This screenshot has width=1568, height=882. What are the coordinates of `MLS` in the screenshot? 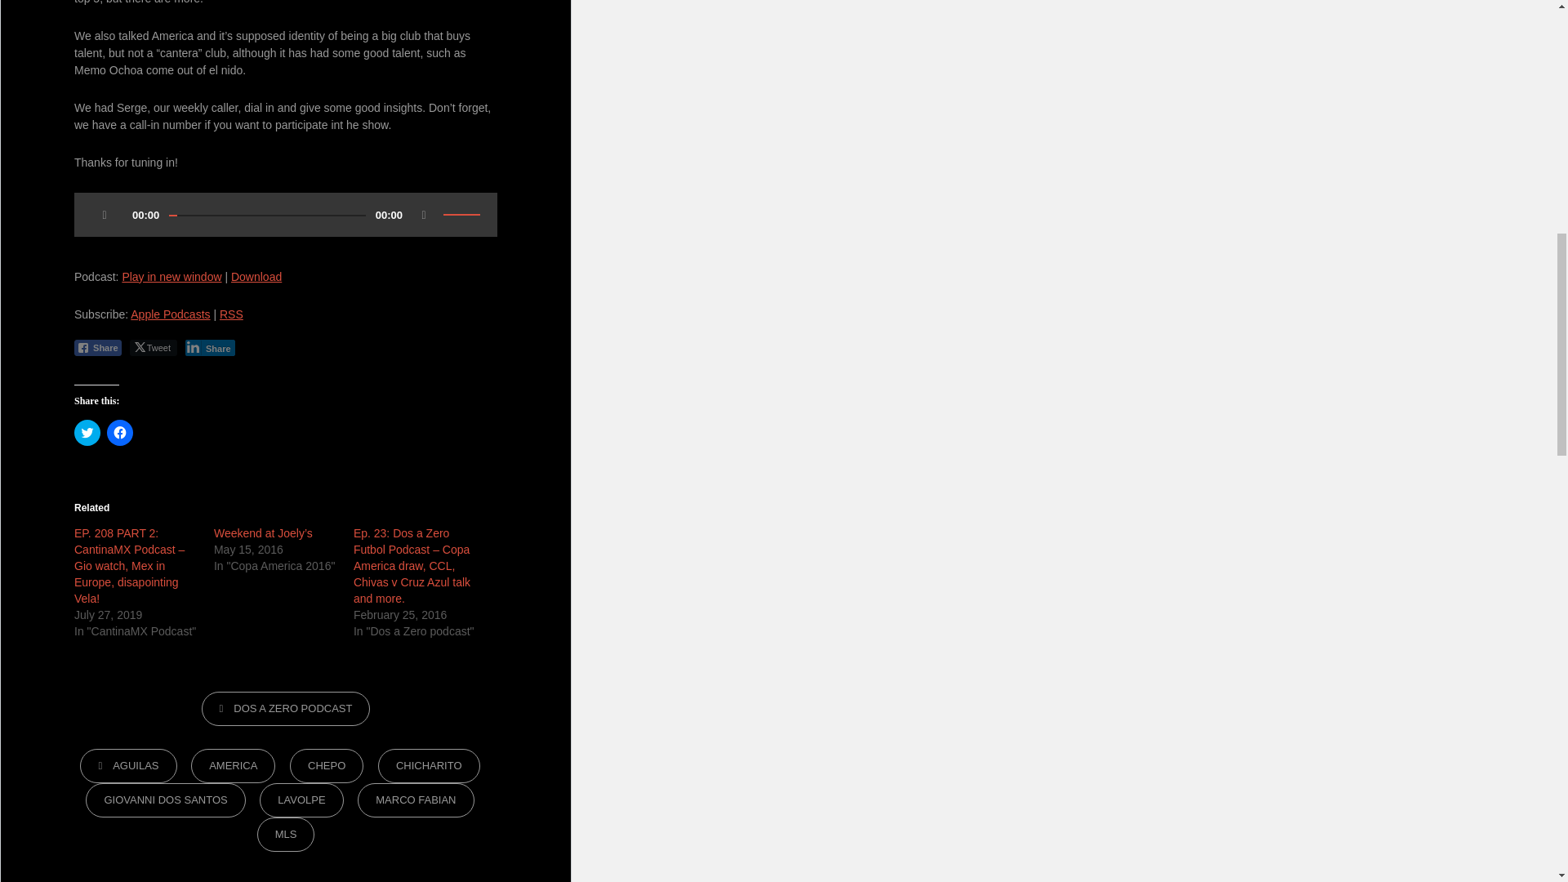 It's located at (286, 835).